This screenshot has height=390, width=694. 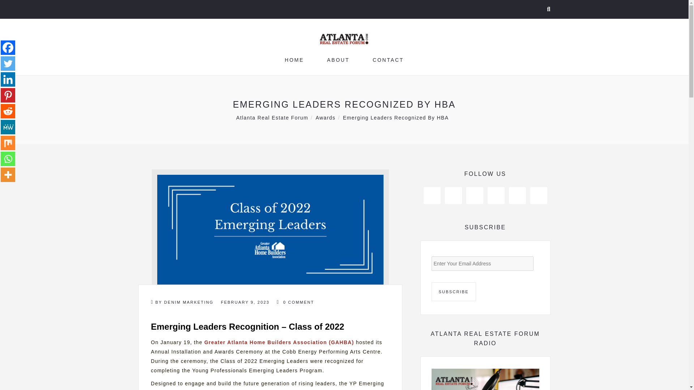 What do you see at coordinates (182, 302) in the screenshot?
I see `BY DENIM MARKETING` at bounding box center [182, 302].